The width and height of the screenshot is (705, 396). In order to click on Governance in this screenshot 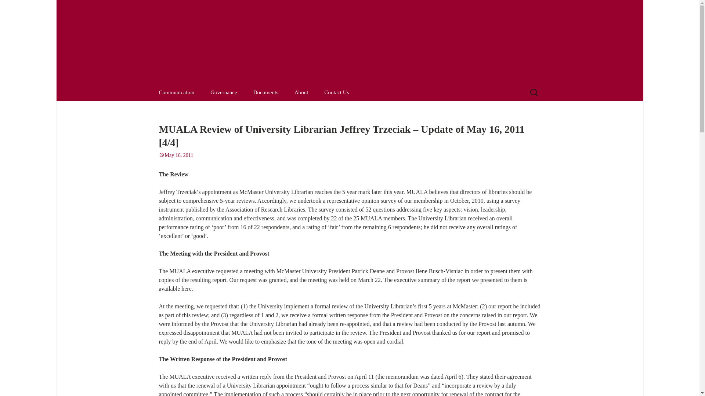, I will do `click(301, 92)`.